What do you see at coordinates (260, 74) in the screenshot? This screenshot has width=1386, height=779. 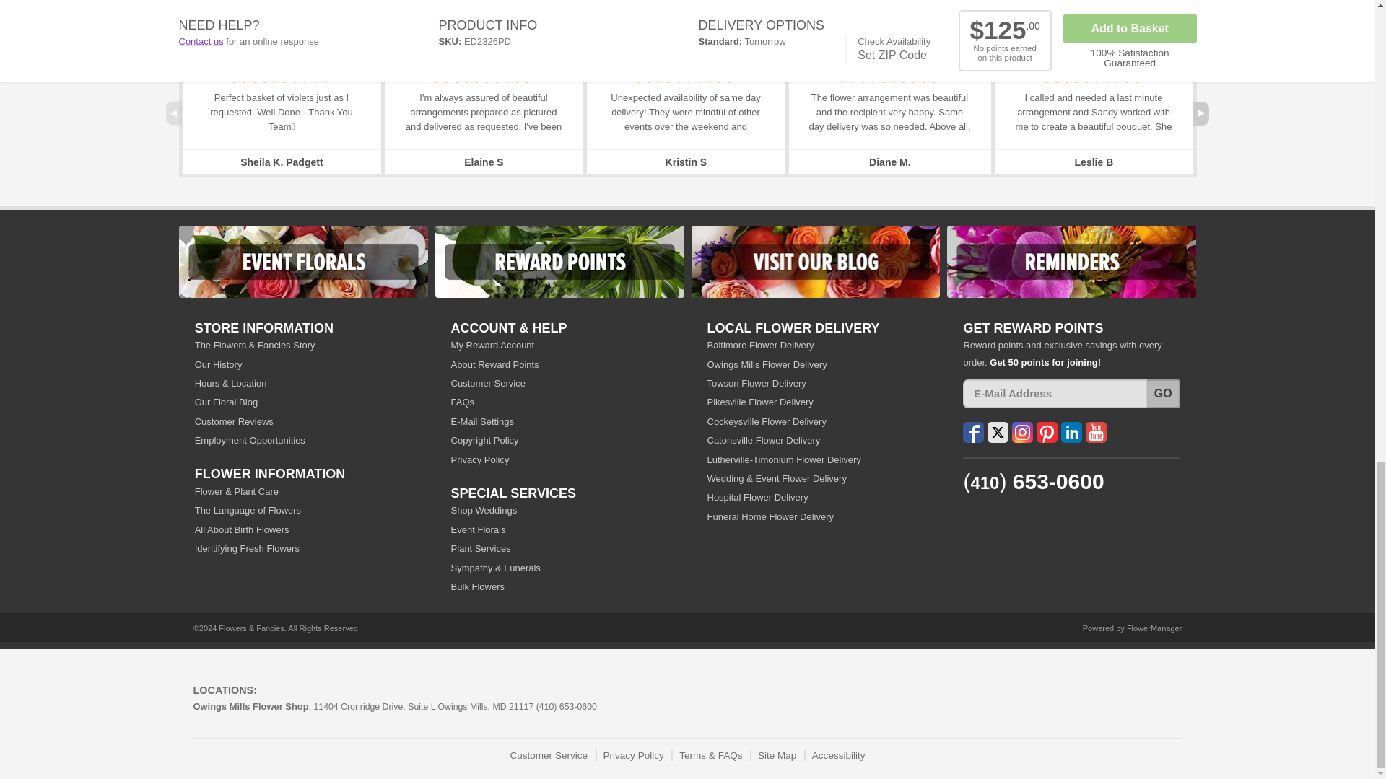 I see `Full Star` at bounding box center [260, 74].